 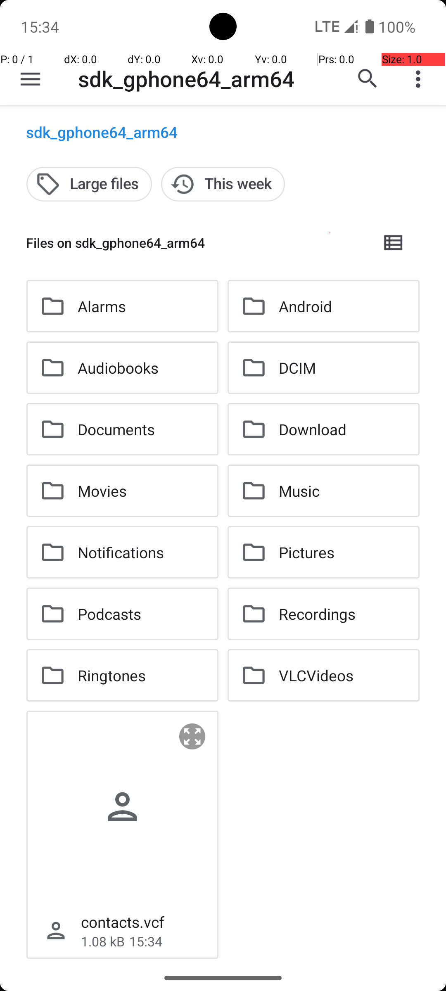 I want to click on VLCVideos, so click(x=316, y=675).